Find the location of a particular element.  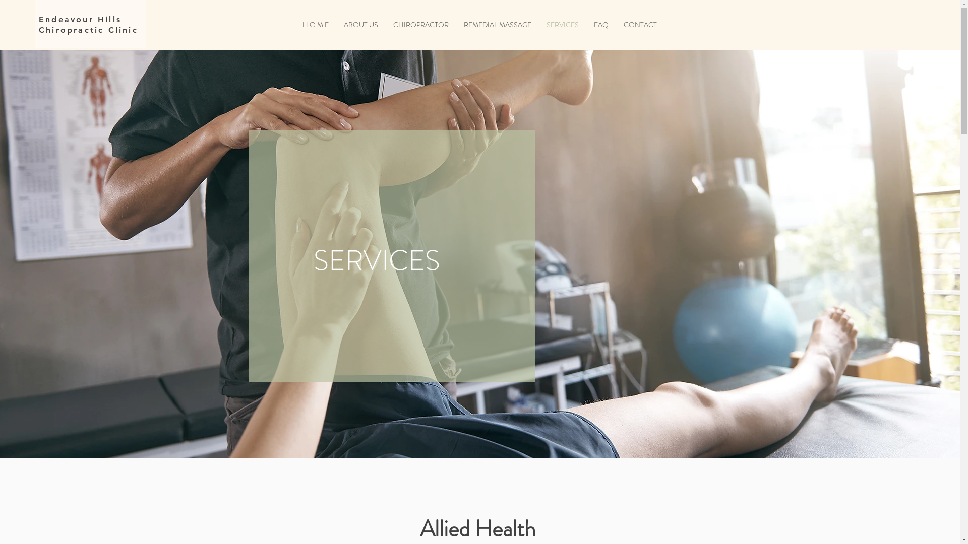

FAQ is located at coordinates (601, 25).